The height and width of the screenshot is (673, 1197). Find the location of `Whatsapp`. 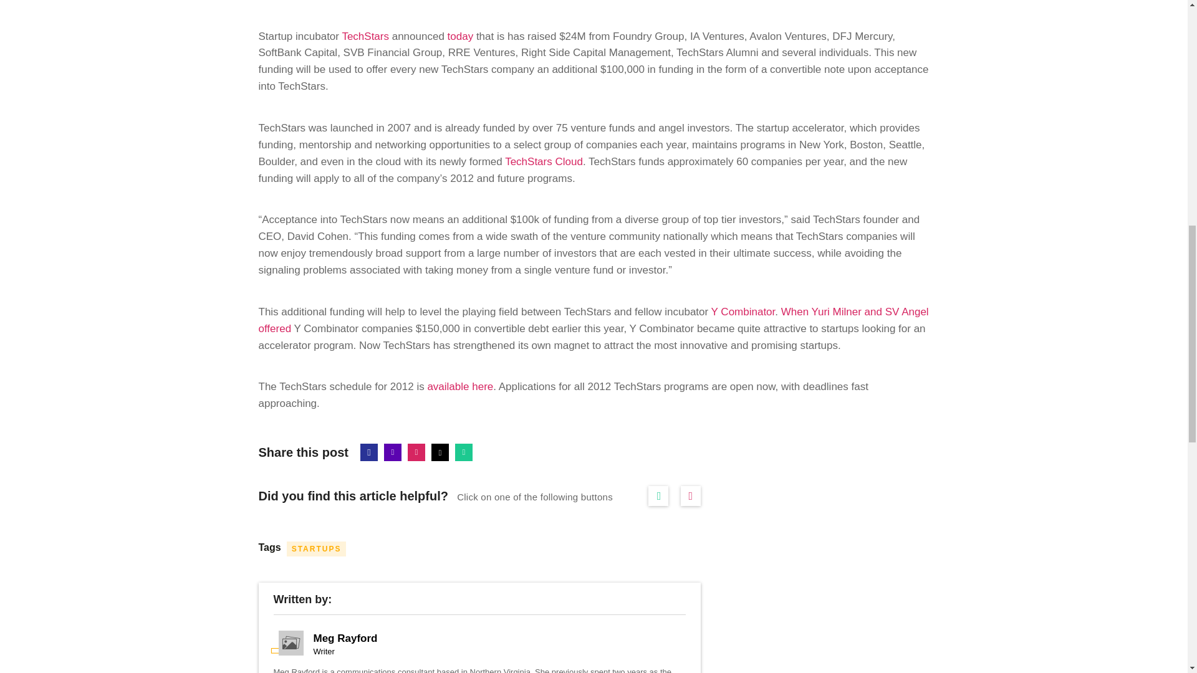

Whatsapp is located at coordinates (464, 452).